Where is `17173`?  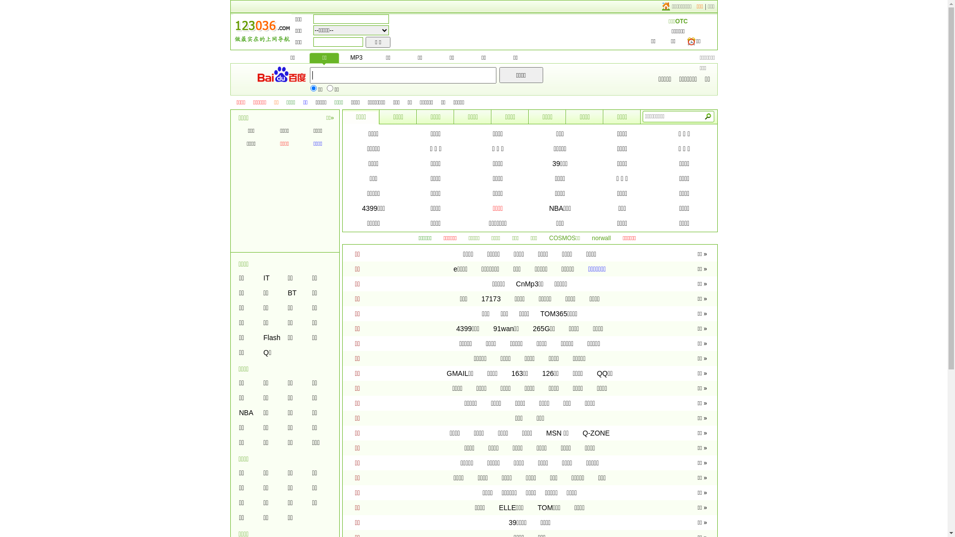
17173 is located at coordinates (491, 299).